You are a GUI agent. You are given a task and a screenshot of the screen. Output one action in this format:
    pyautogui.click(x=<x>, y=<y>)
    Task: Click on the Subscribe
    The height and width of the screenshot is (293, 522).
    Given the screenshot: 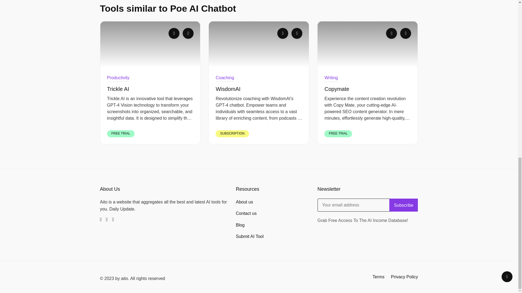 What is the action you would take?
    pyautogui.click(x=403, y=205)
    